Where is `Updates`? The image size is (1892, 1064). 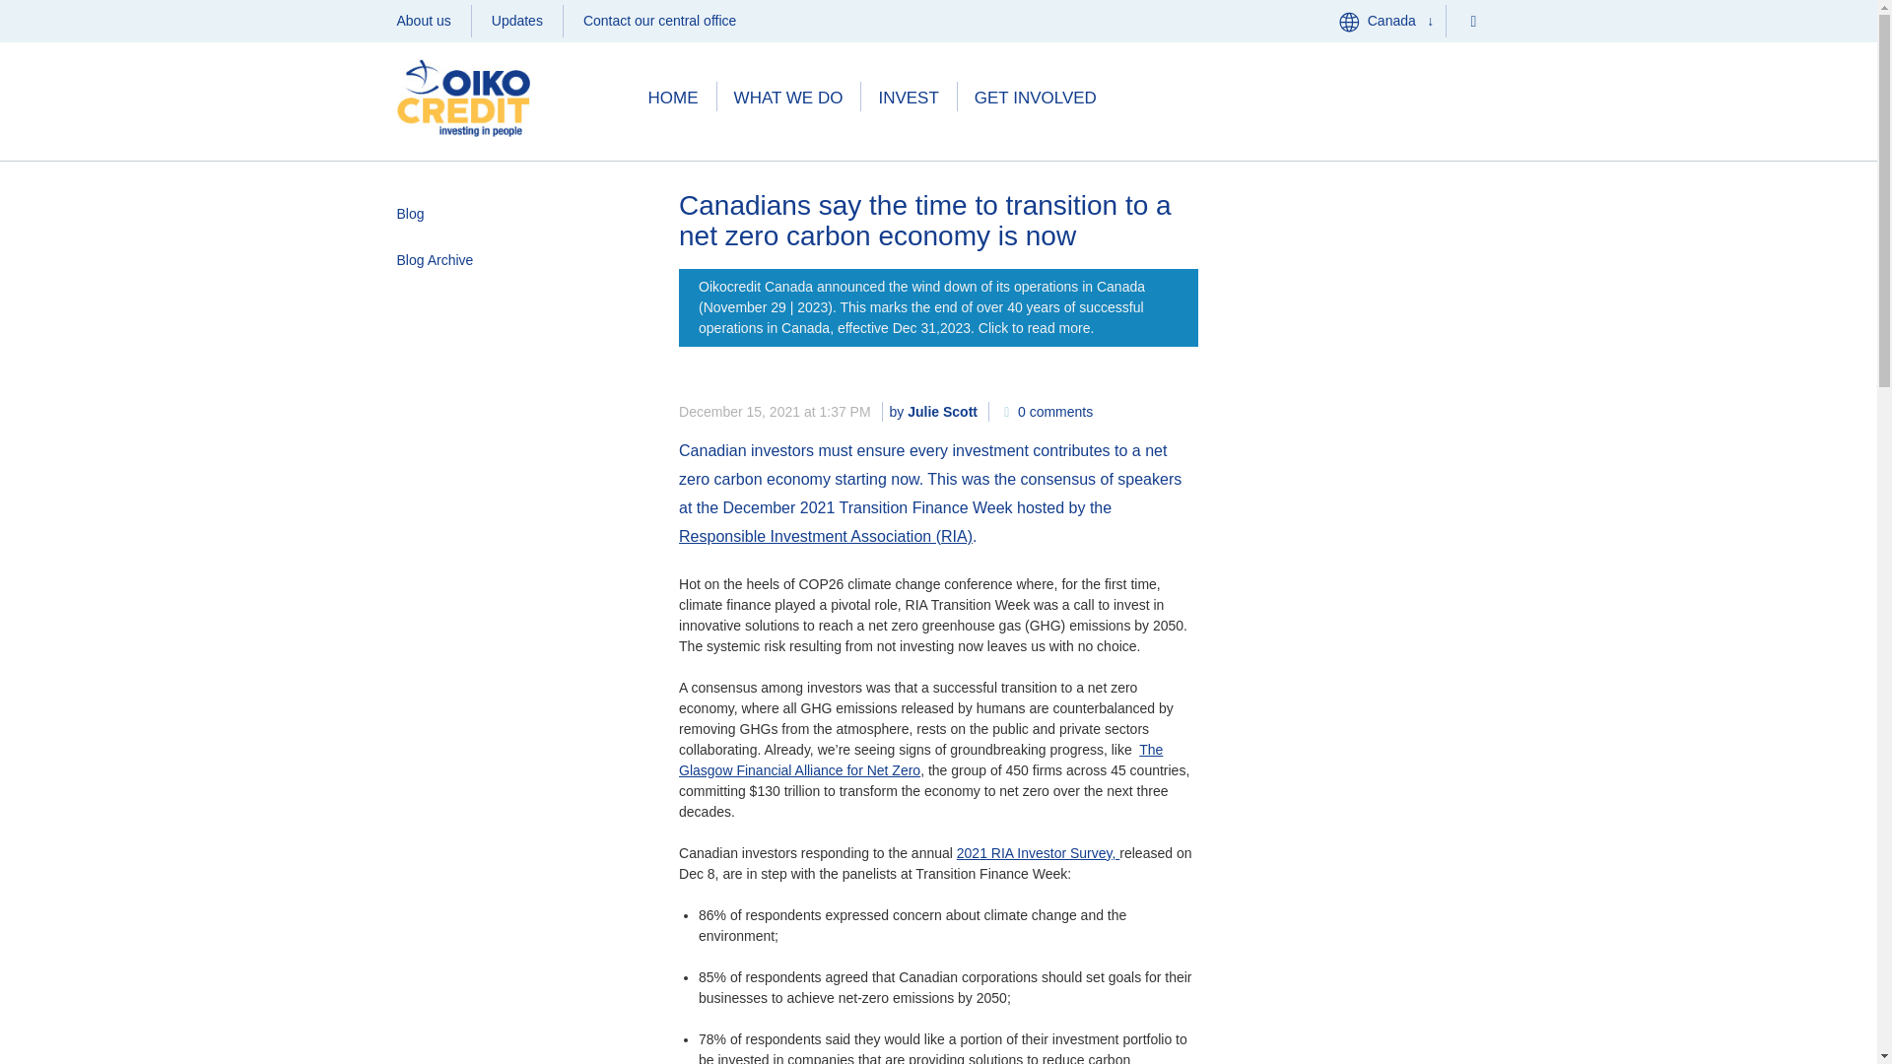 Updates is located at coordinates (516, 21).